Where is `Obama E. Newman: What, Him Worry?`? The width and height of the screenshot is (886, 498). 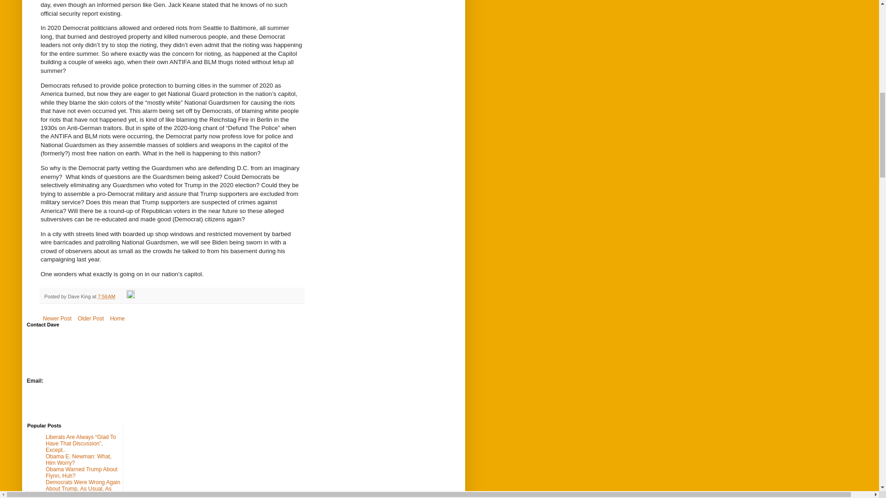
Obama E. Newman: What, Him Worry? is located at coordinates (78, 459).